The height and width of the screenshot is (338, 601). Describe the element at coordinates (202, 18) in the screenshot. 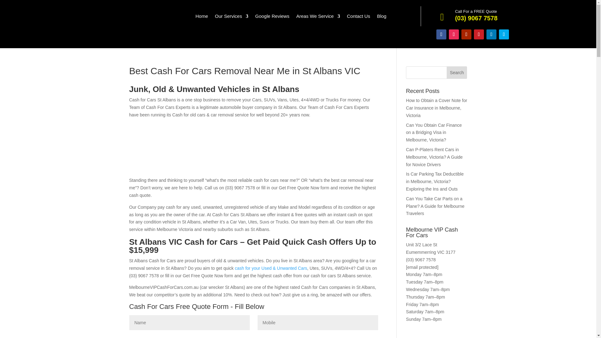

I see `Home` at that location.